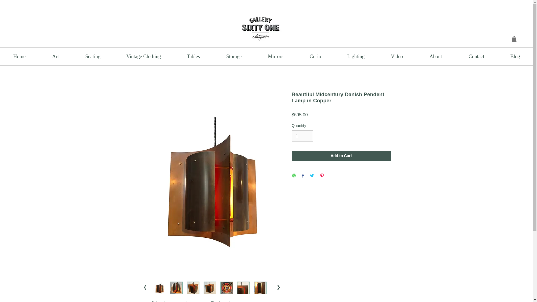 The width and height of the screenshot is (537, 302). I want to click on 1, so click(302, 136).